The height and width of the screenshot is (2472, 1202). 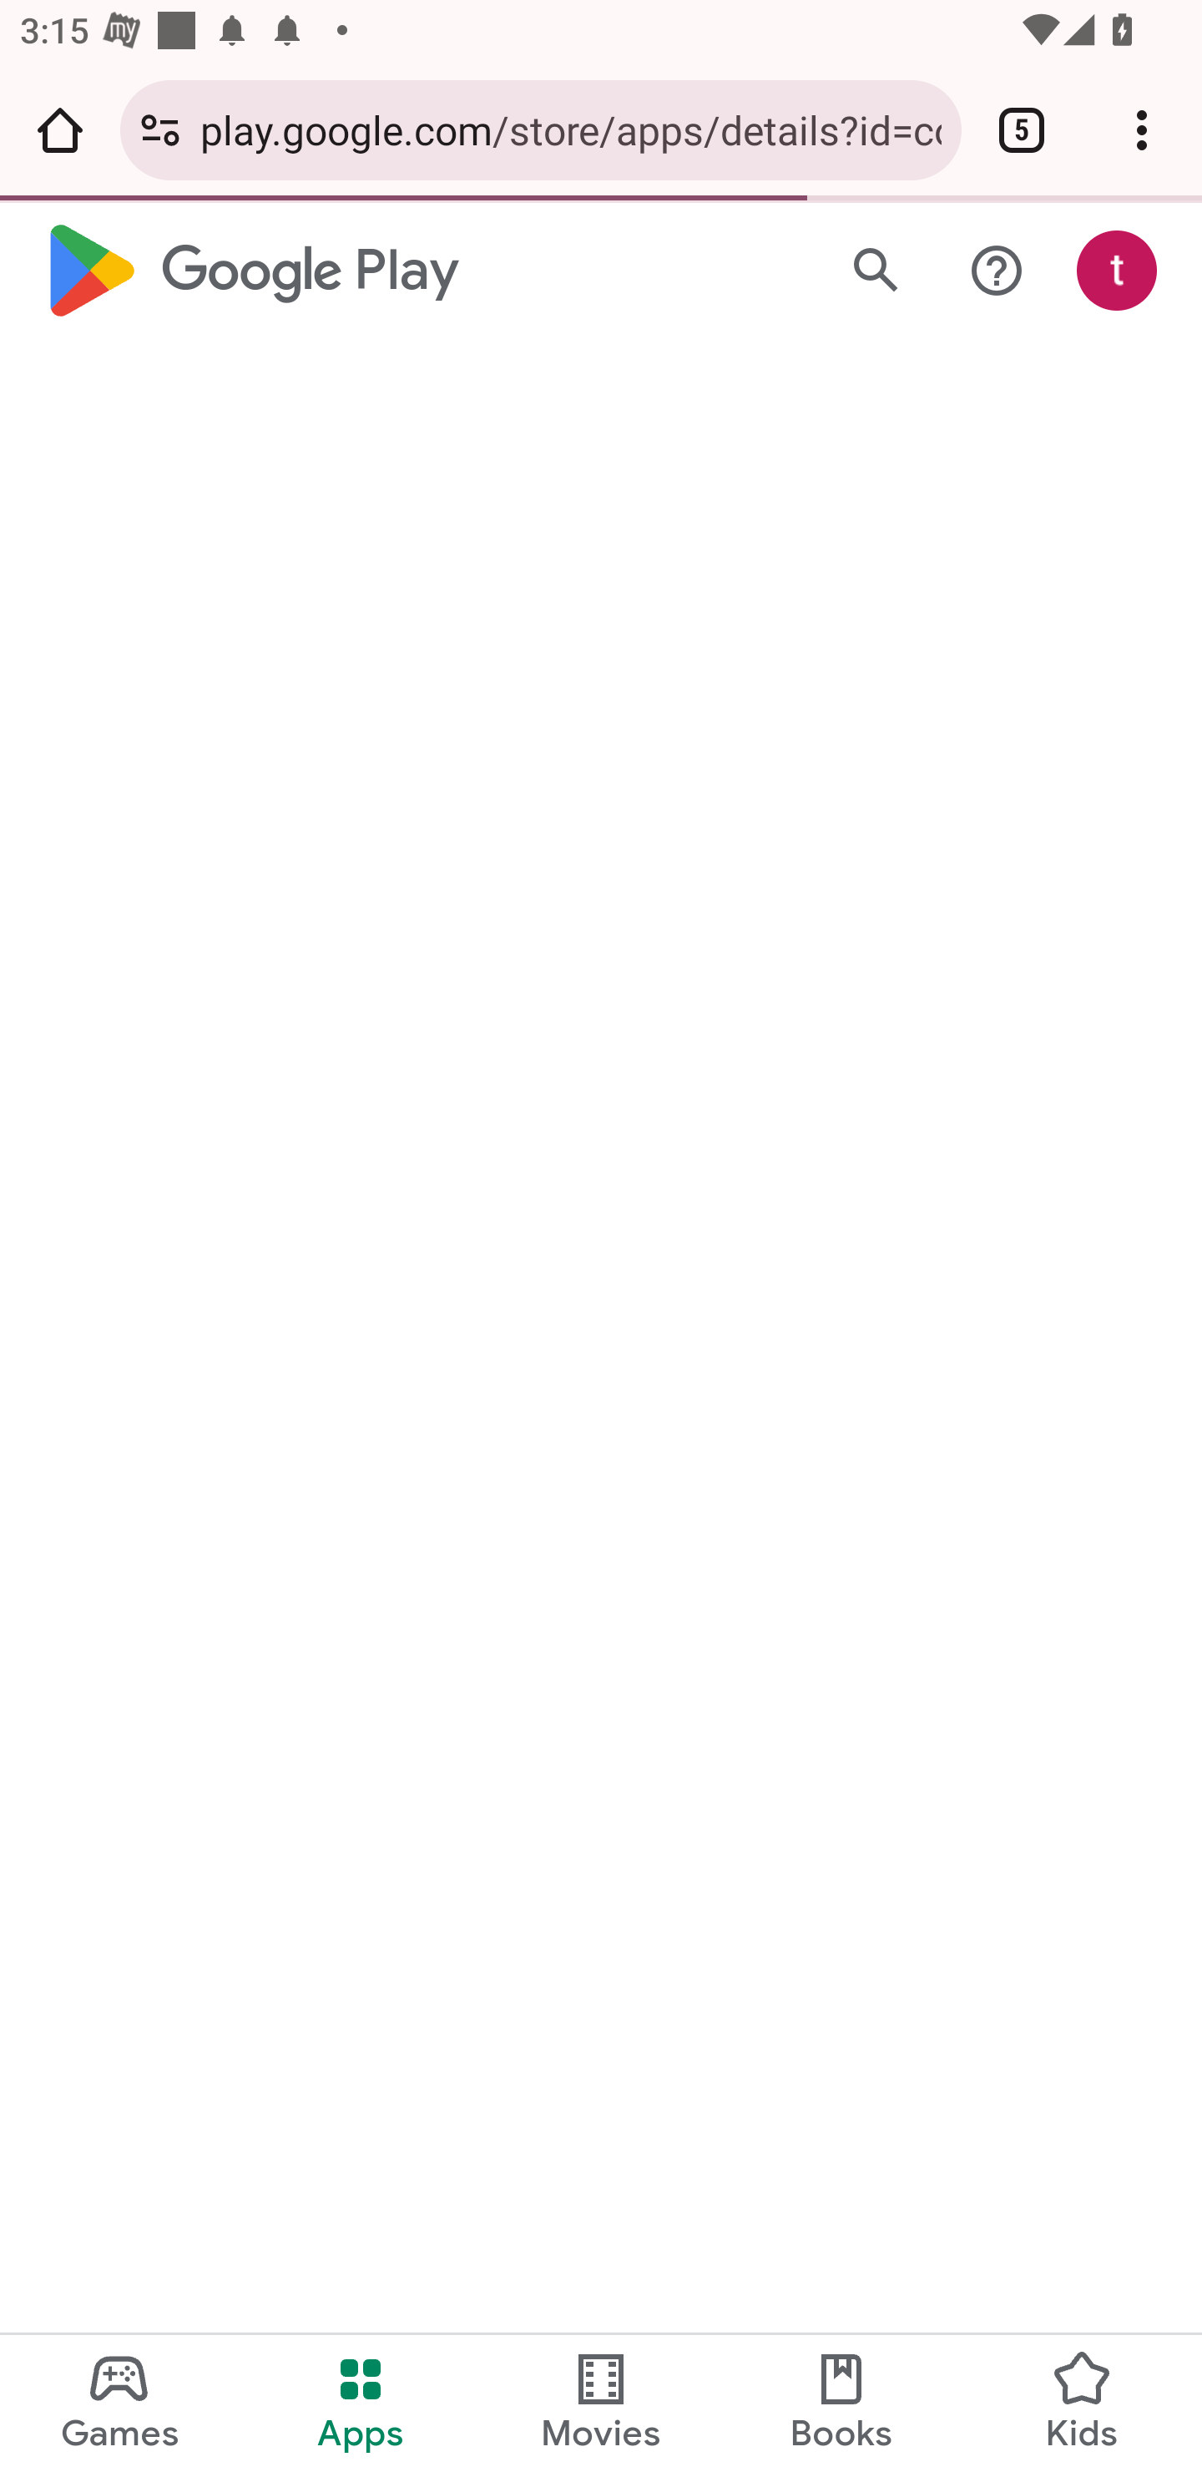 I want to click on Switch or close tabs, so click(x=1022, y=129).